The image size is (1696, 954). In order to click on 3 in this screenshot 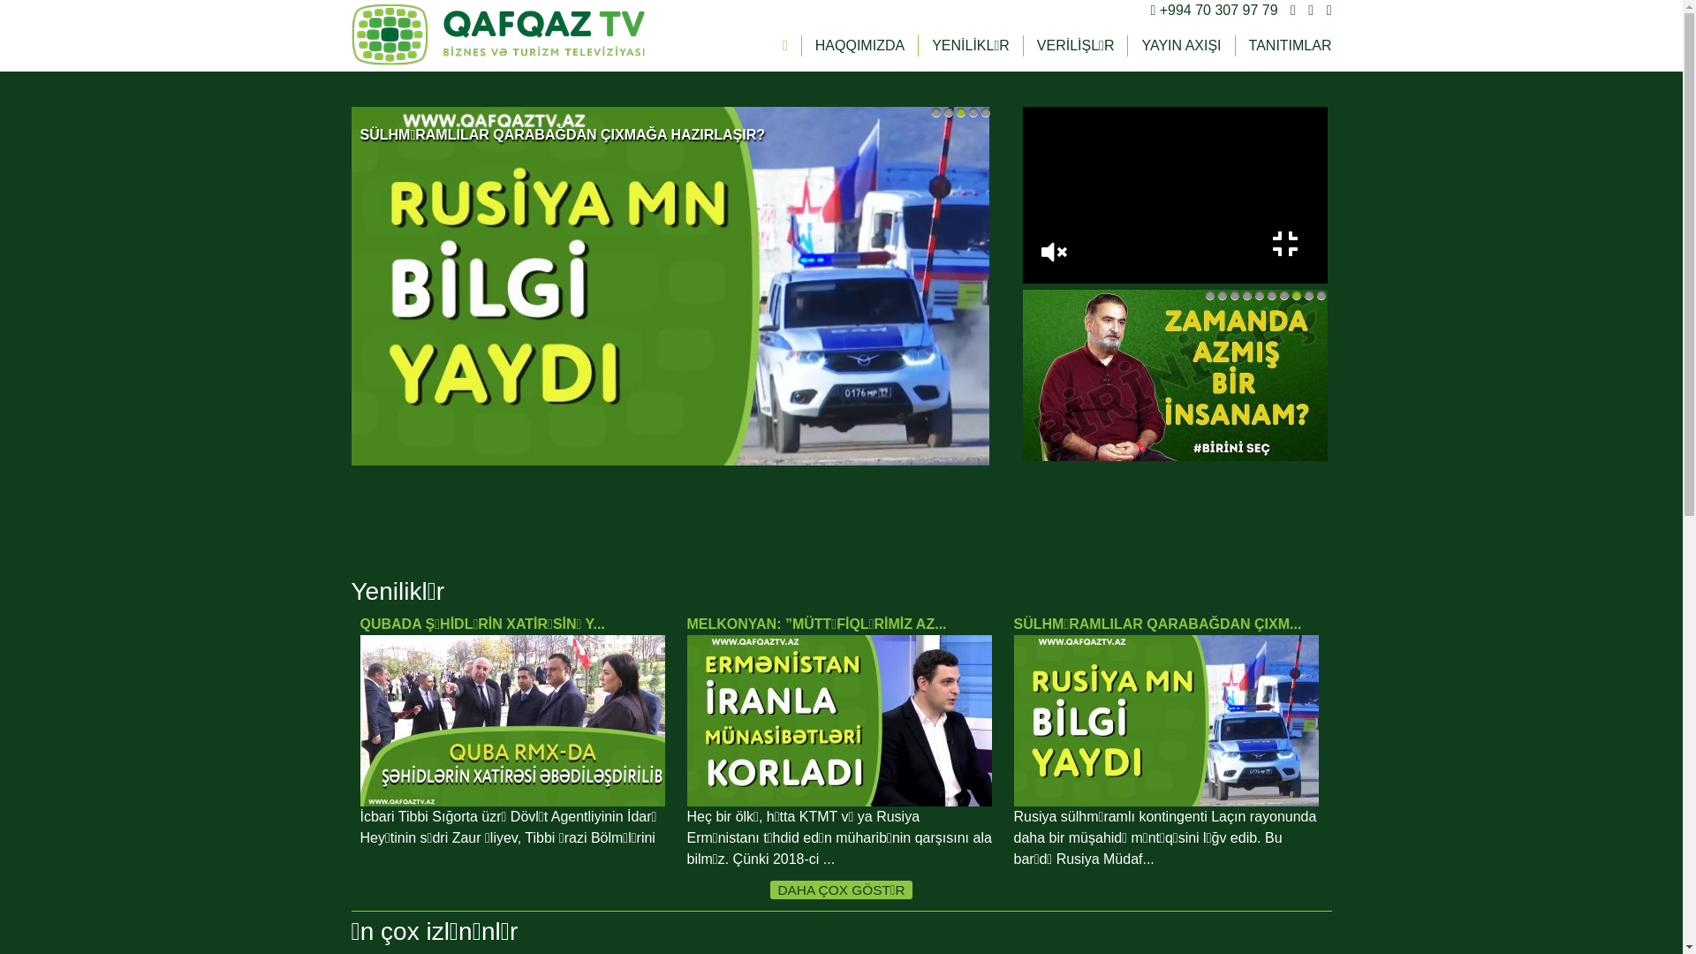, I will do `click(961, 112)`.